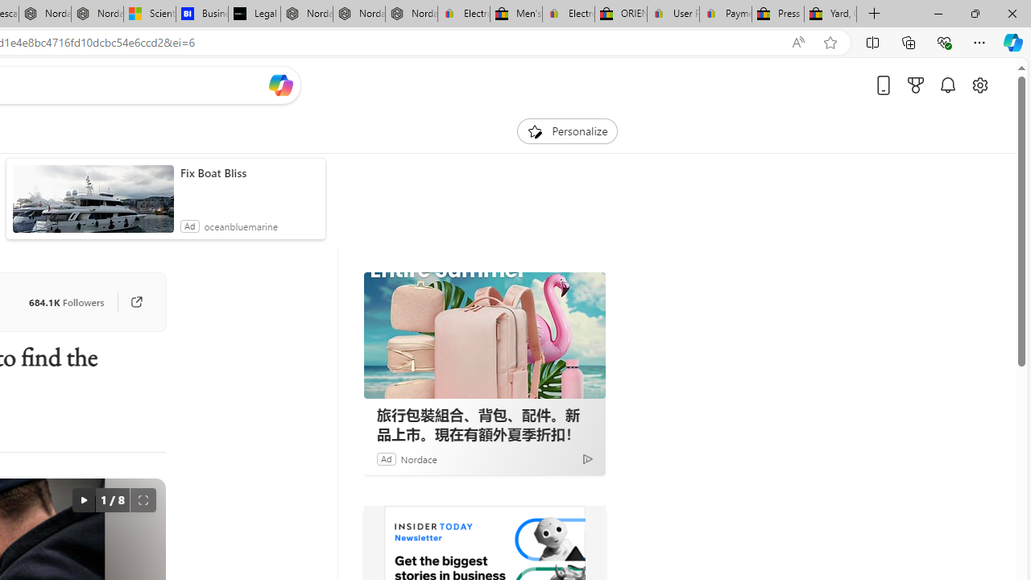 This screenshot has width=1031, height=580. I want to click on Full screen, so click(143, 499).